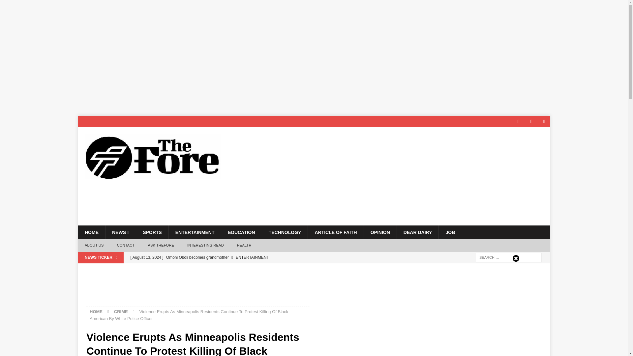  I want to click on Omoni Oboli becomes grandmother, so click(256, 257).